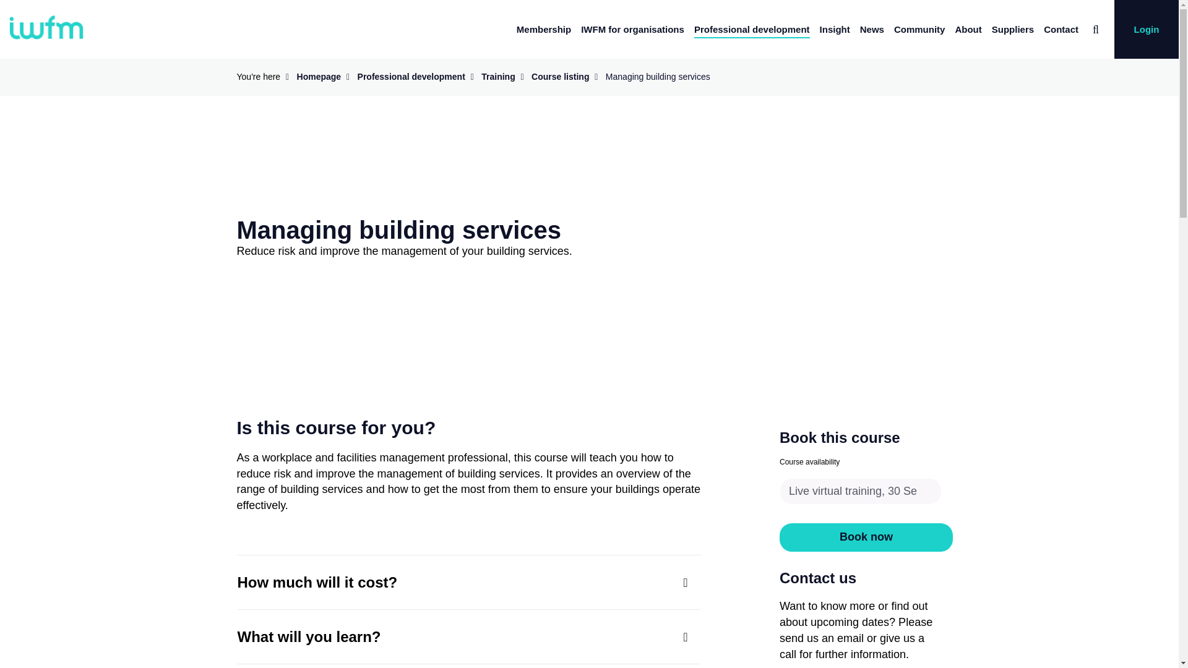  What do you see at coordinates (632, 29) in the screenshot?
I see `IWFM for organisations` at bounding box center [632, 29].